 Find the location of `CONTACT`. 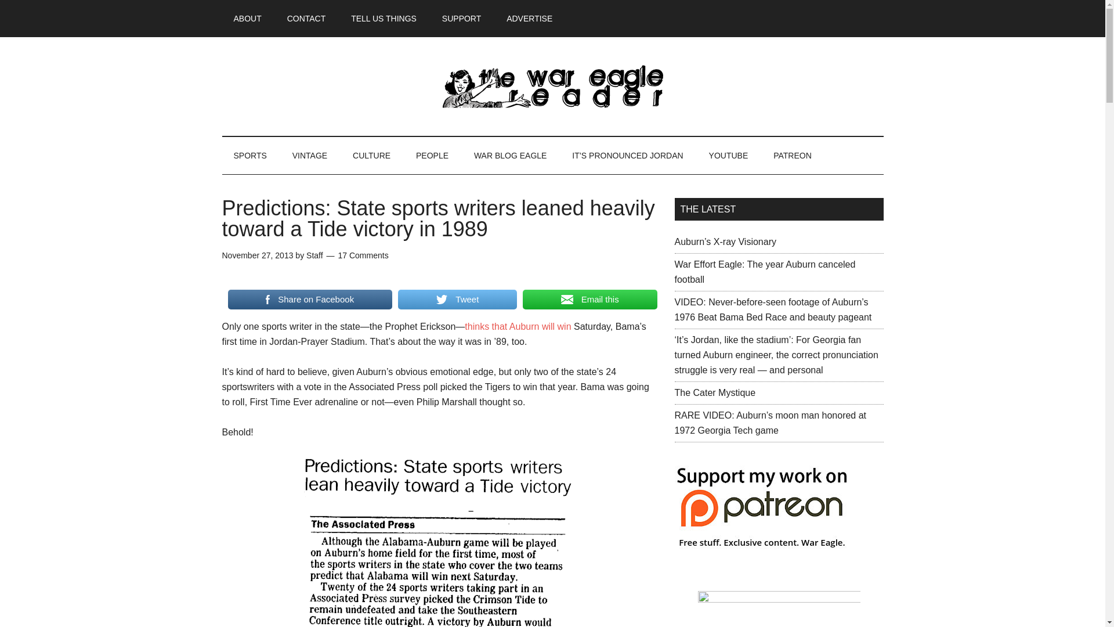

CONTACT is located at coordinates (306, 19).